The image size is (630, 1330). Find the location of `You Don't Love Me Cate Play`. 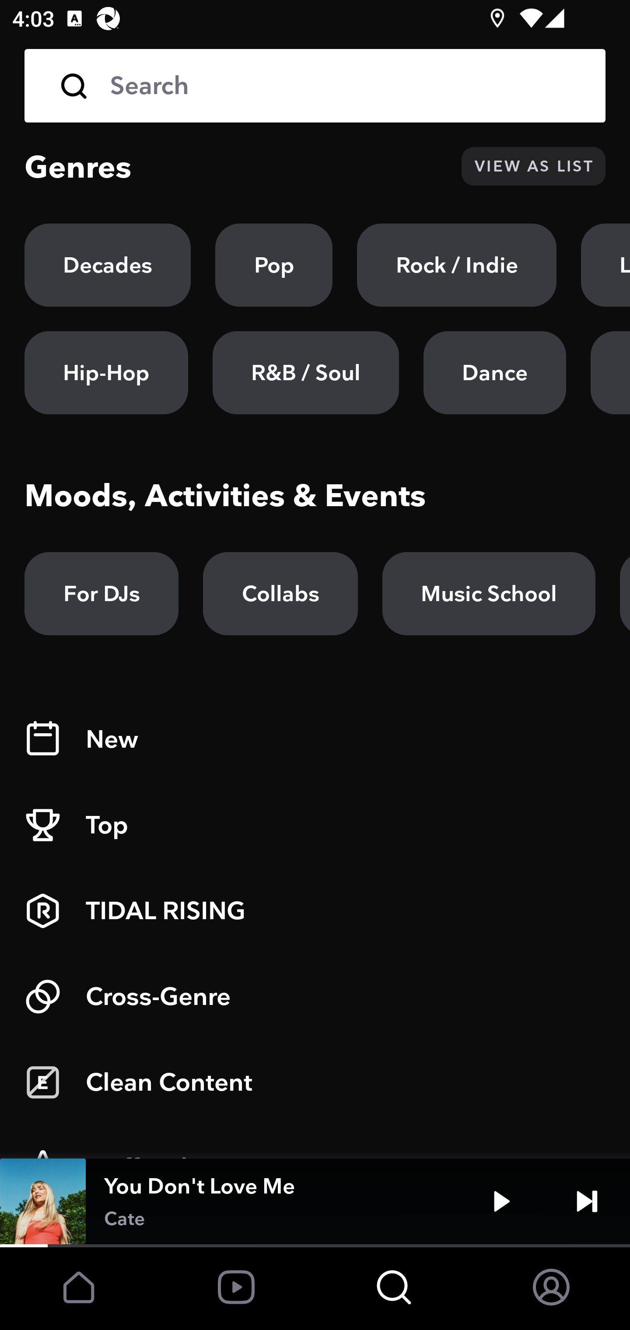

You Don't Love Me Cate Play is located at coordinates (315, 1201).